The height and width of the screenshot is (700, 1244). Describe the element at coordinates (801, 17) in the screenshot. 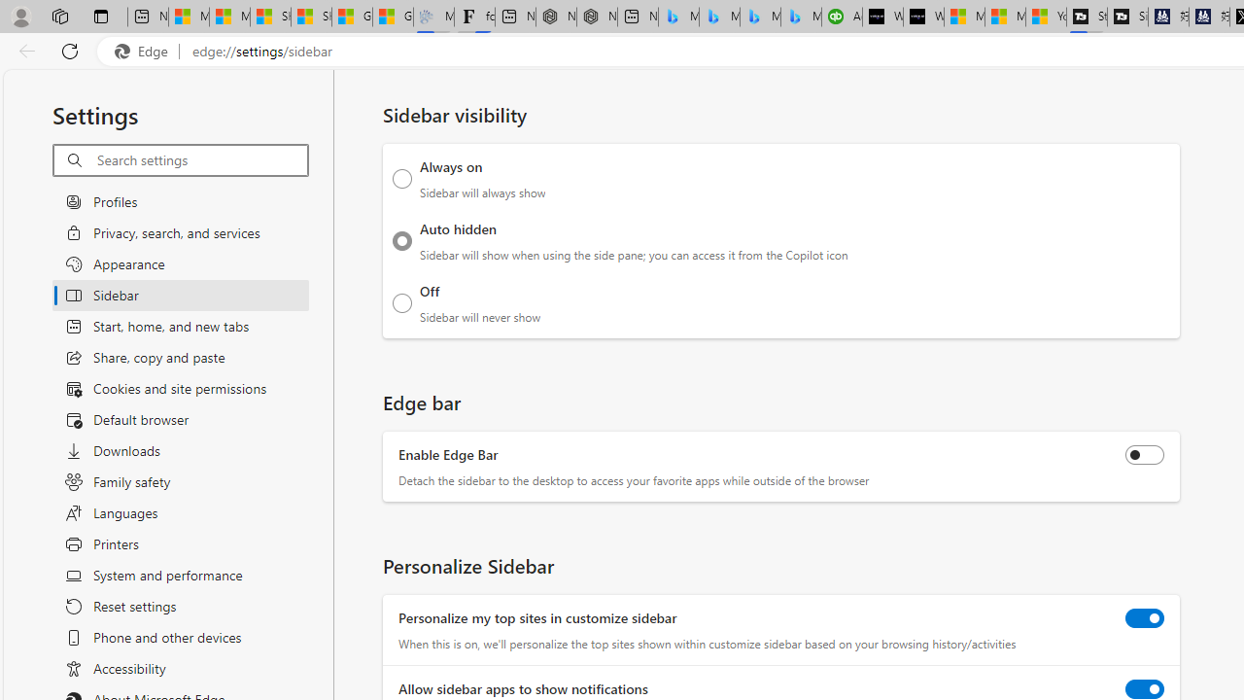

I see `Microsoft Bing Travel - Shangri-La Hotel Bangkok` at that location.